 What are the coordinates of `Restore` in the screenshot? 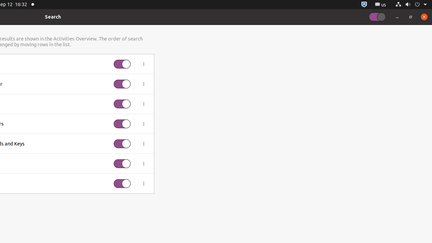 It's located at (411, 17).